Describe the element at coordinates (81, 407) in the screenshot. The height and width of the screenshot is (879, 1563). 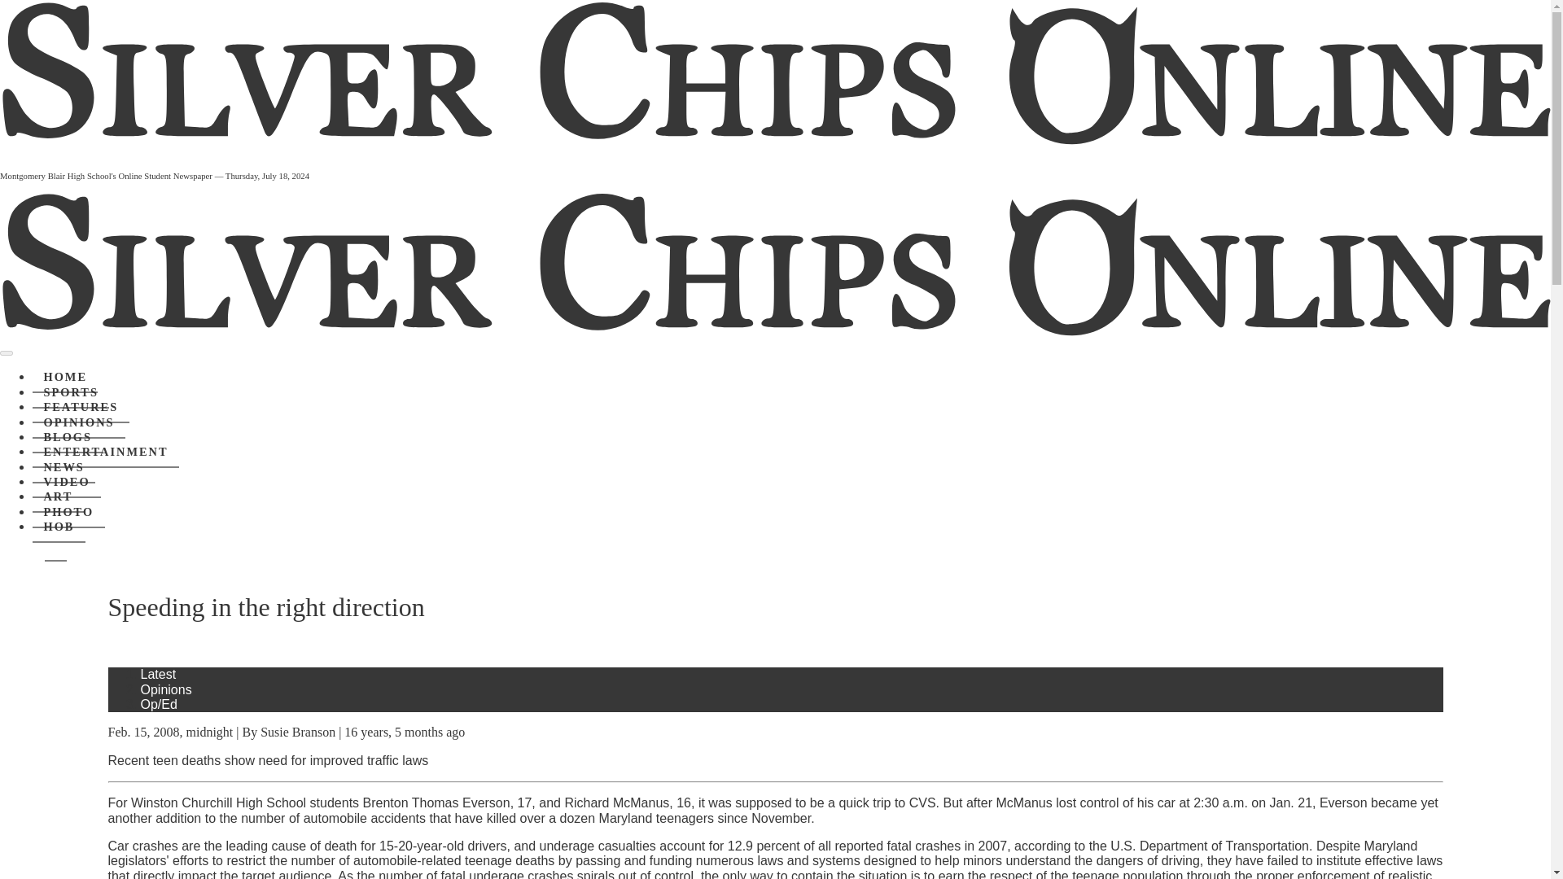
I see `FEATURES` at that location.